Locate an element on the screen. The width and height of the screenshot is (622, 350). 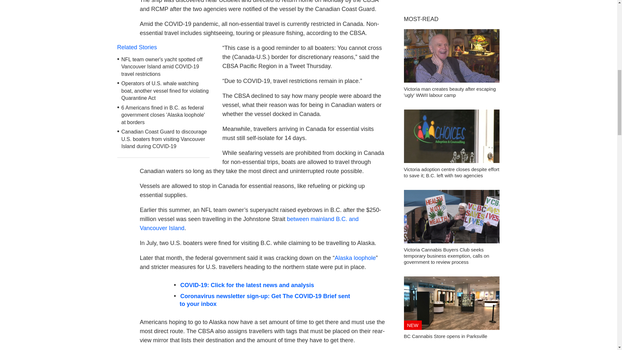
COVID-19: Click for the latest news and analysis is located at coordinates (247, 285).